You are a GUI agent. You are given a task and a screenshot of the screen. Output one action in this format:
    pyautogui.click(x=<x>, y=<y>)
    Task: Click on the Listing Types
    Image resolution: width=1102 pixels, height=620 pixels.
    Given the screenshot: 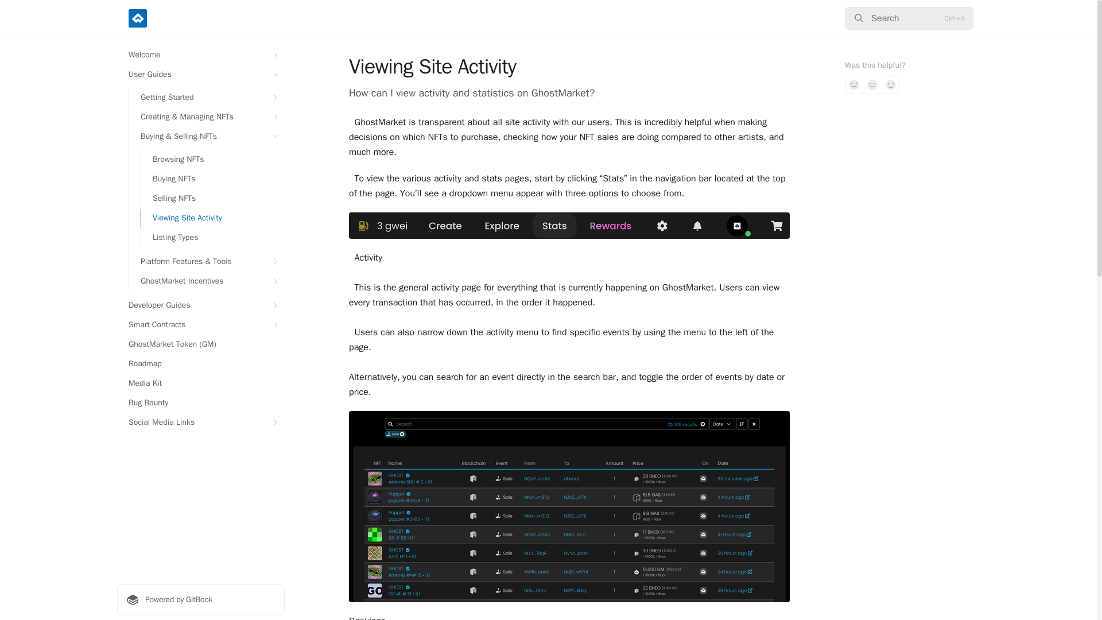 What is the action you would take?
    pyautogui.click(x=212, y=238)
    